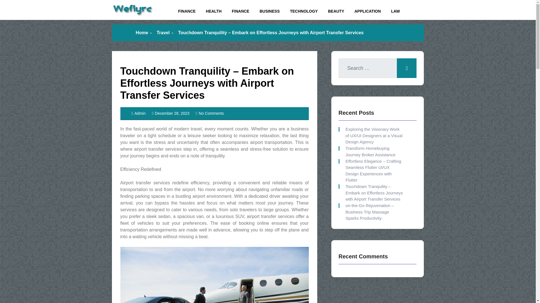  What do you see at coordinates (269, 11) in the screenshot?
I see `BUSINESS` at bounding box center [269, 11].